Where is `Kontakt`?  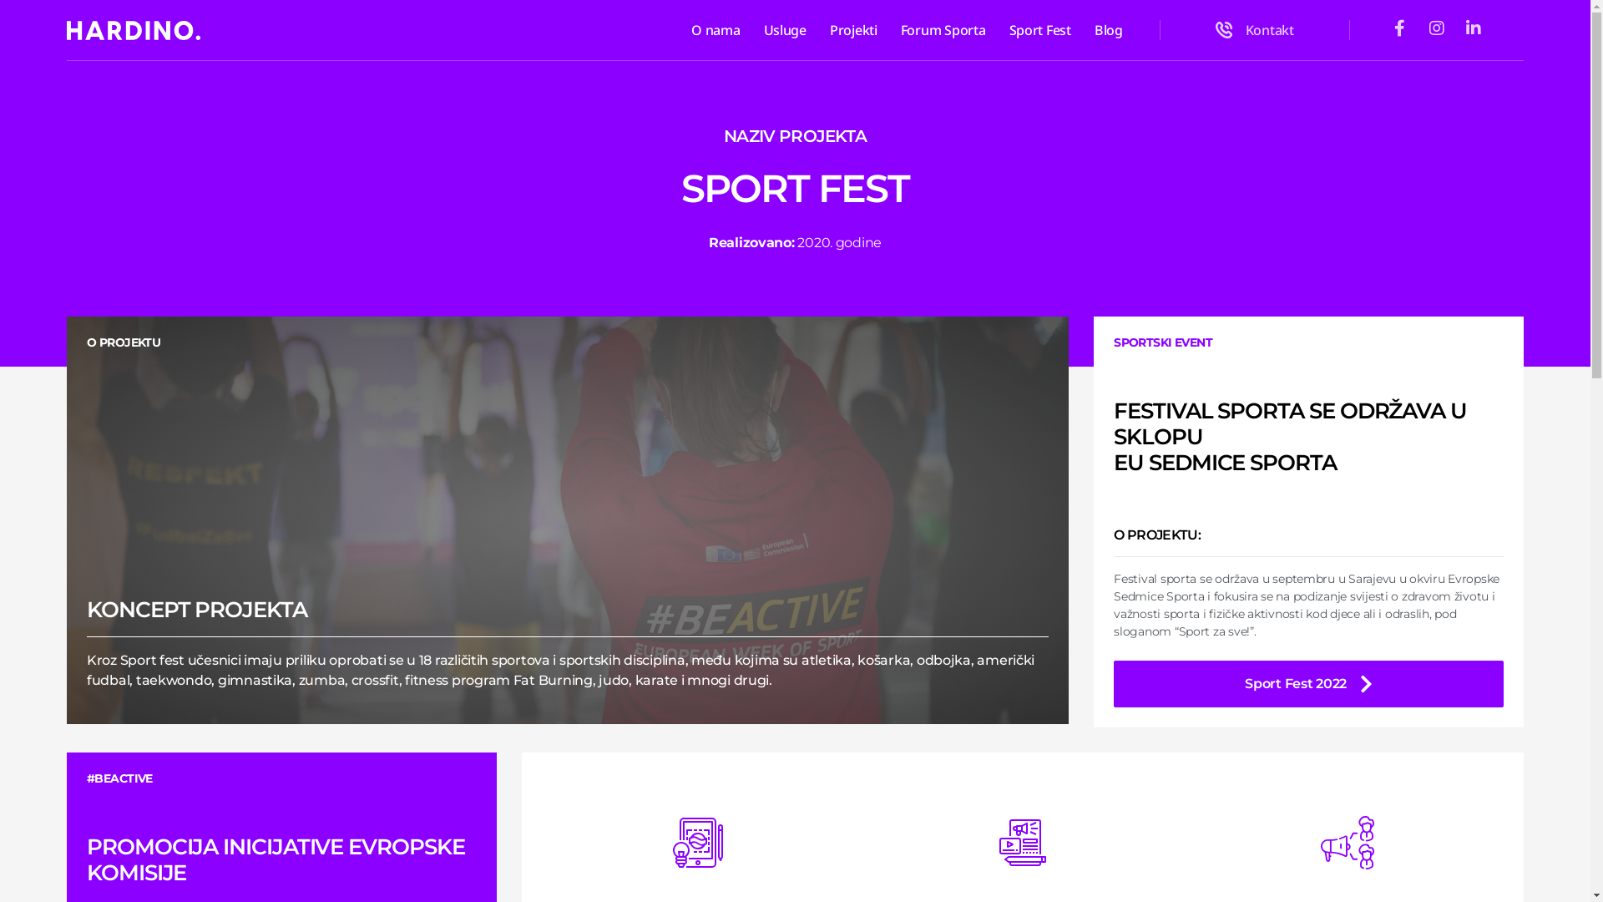 Kontakt is located at coordinates (1255, 30).